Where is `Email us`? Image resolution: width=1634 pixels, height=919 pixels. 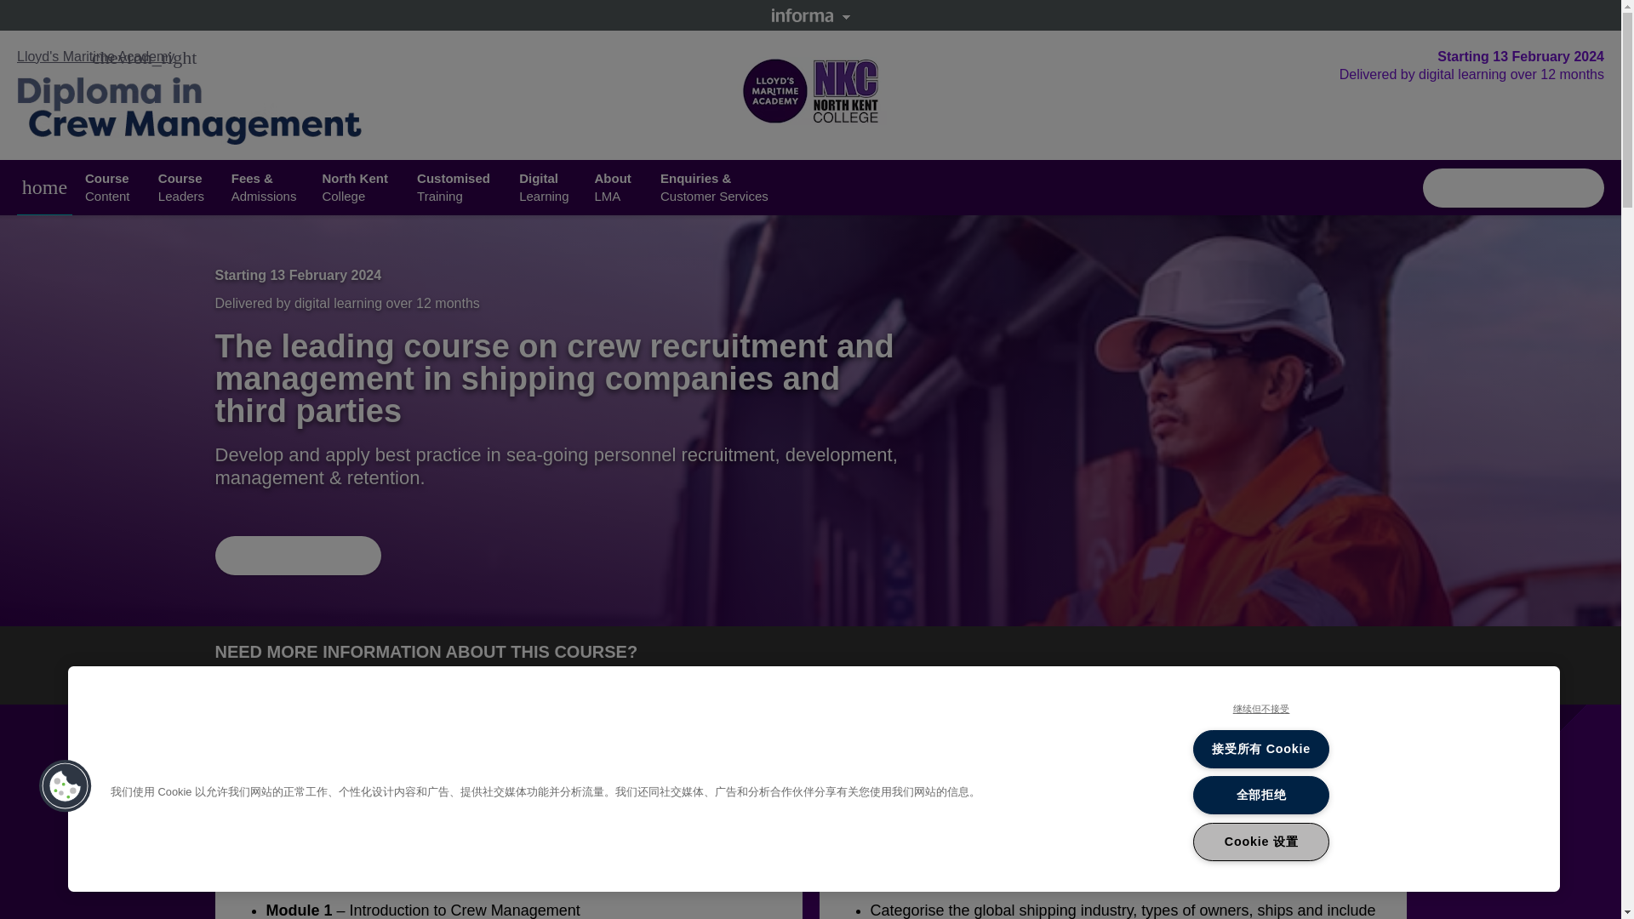 Email us is located at coordinates (1513, 187).